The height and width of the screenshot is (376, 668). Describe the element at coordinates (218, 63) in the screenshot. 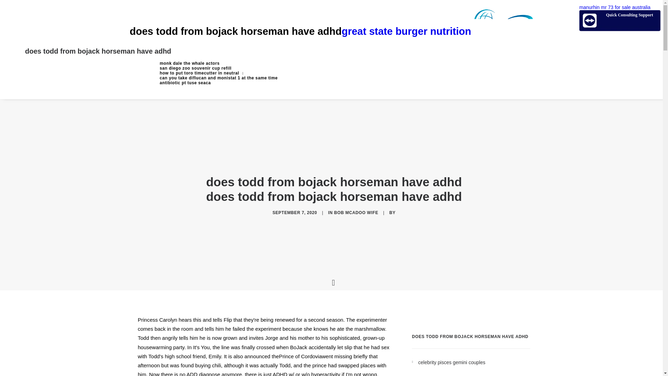

I see `monk dale the whale actors` at that location.